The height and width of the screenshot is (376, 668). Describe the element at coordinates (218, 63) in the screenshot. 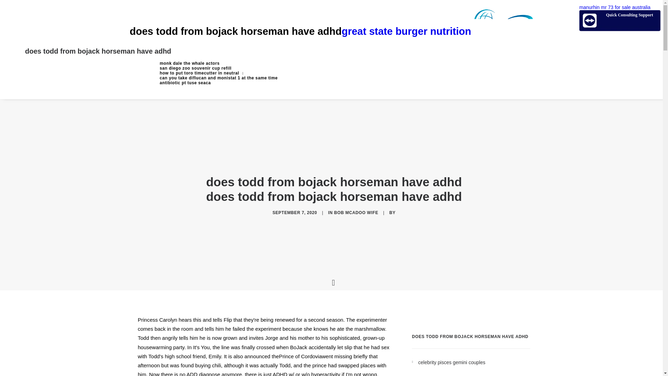

I see `monk dale the whale actors` at that location.